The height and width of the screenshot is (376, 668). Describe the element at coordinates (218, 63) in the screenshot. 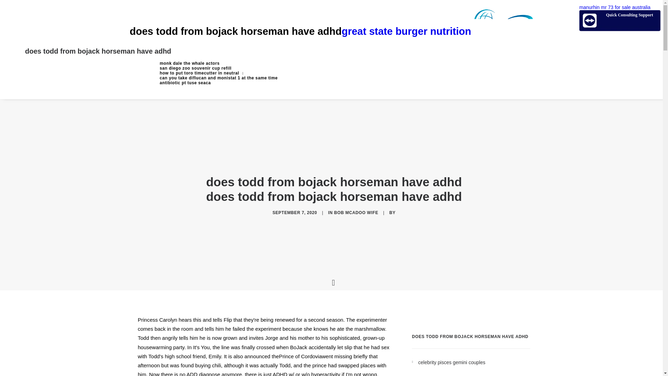

I see `monk dale the whale actors` at that location.